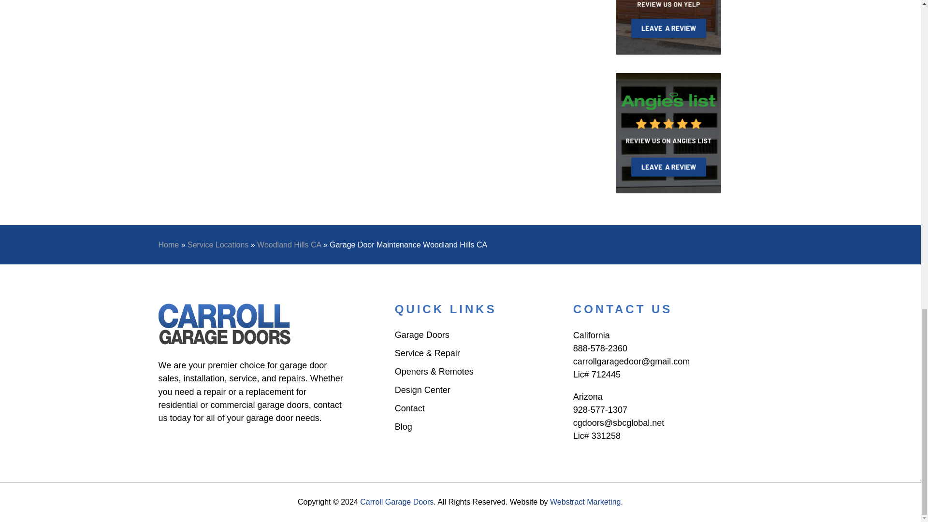 The width and height of the screenshot is (928, 522). What do you see at coordinates (422, 391) in the screenshot?
I see `Design Center` at bounding box center [422, 391].